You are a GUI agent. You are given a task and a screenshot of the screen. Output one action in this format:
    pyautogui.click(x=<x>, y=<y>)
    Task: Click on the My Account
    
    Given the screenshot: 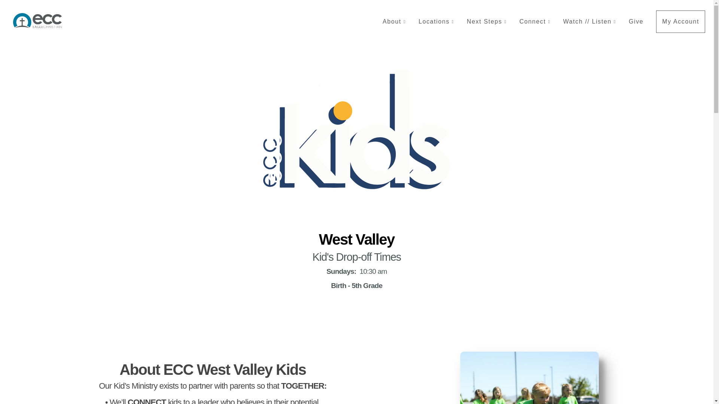 What is the action you would take?
    pyautogui.click(x=680, y=22)
    